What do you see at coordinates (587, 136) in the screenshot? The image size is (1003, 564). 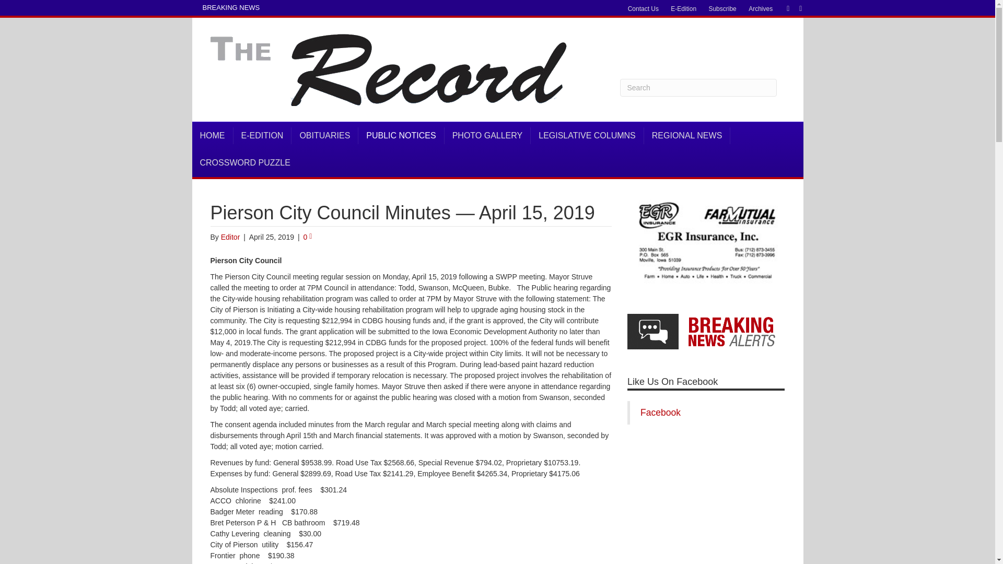 I see `LEGISLATIVE COLUMNS` at bounding box center [587, 136].